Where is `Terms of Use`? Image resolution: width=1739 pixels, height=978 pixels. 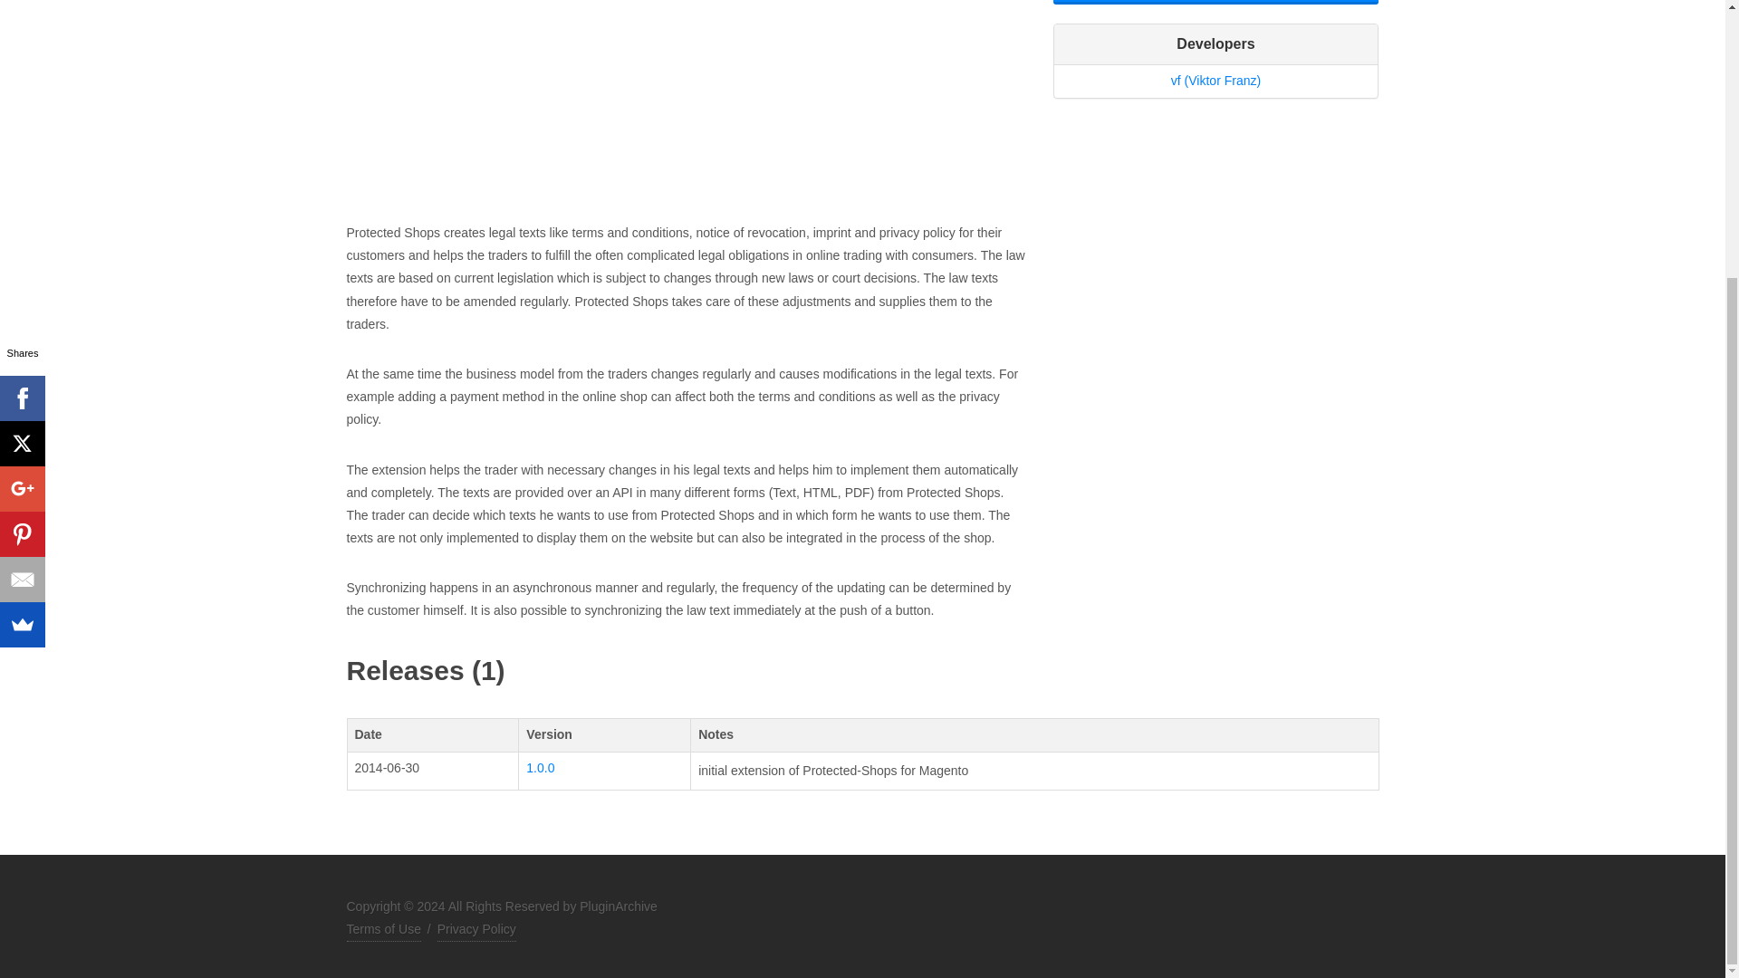 Terms of Use is located at coordinates (383, 930).